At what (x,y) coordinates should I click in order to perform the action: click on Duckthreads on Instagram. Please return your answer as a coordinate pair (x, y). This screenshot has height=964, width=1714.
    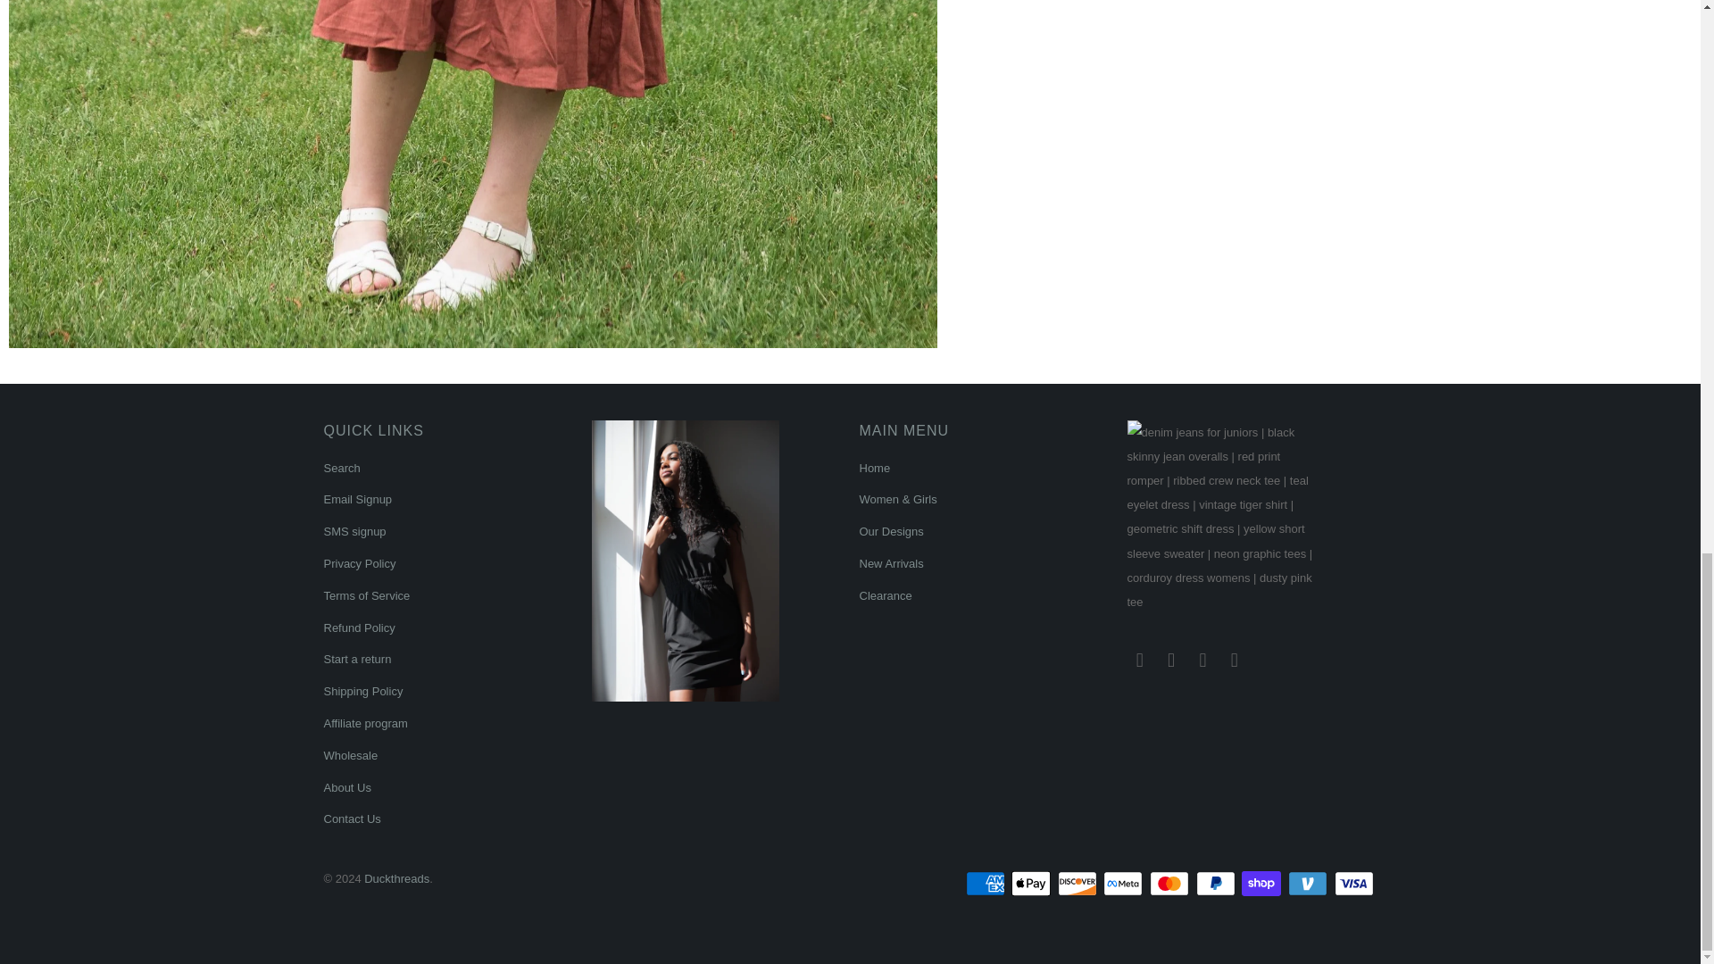
    Looking at the image, I should click on (1203, 660).